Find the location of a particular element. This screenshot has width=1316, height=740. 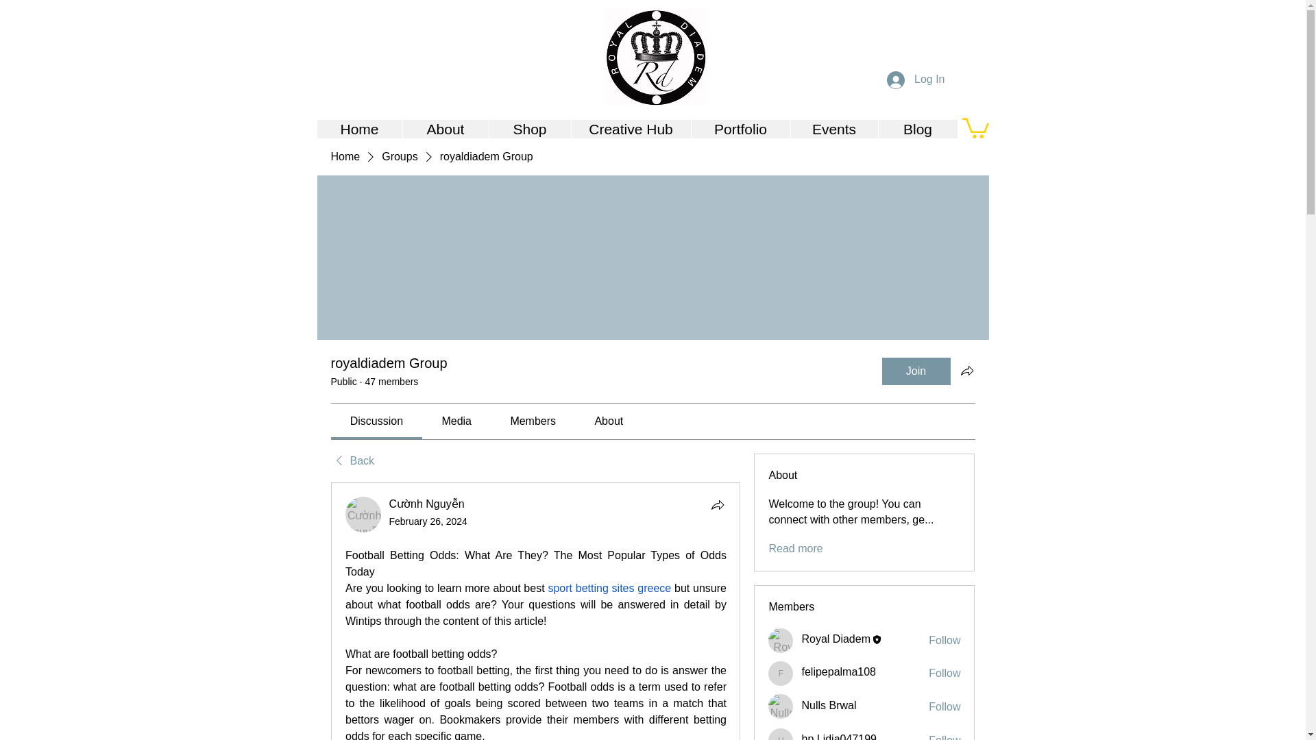

Join is located at coordinates (916, 371).